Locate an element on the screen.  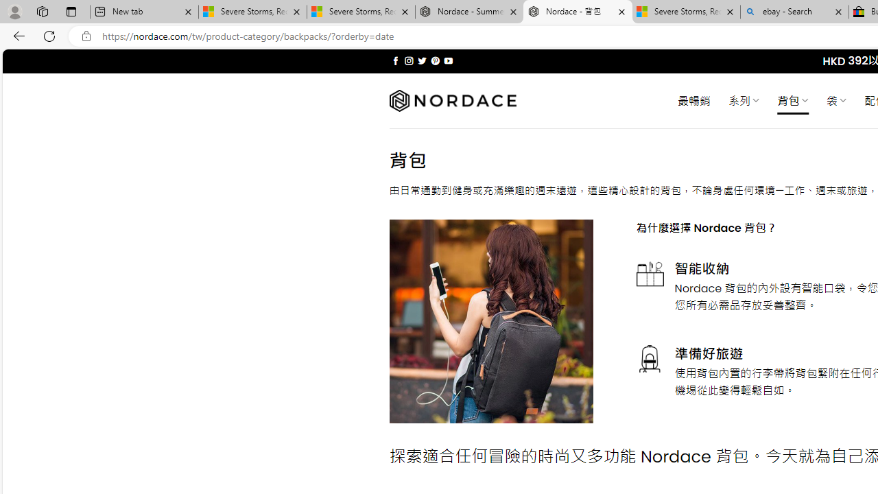
Follow on Pinterest is located at coordinates (435, 60).